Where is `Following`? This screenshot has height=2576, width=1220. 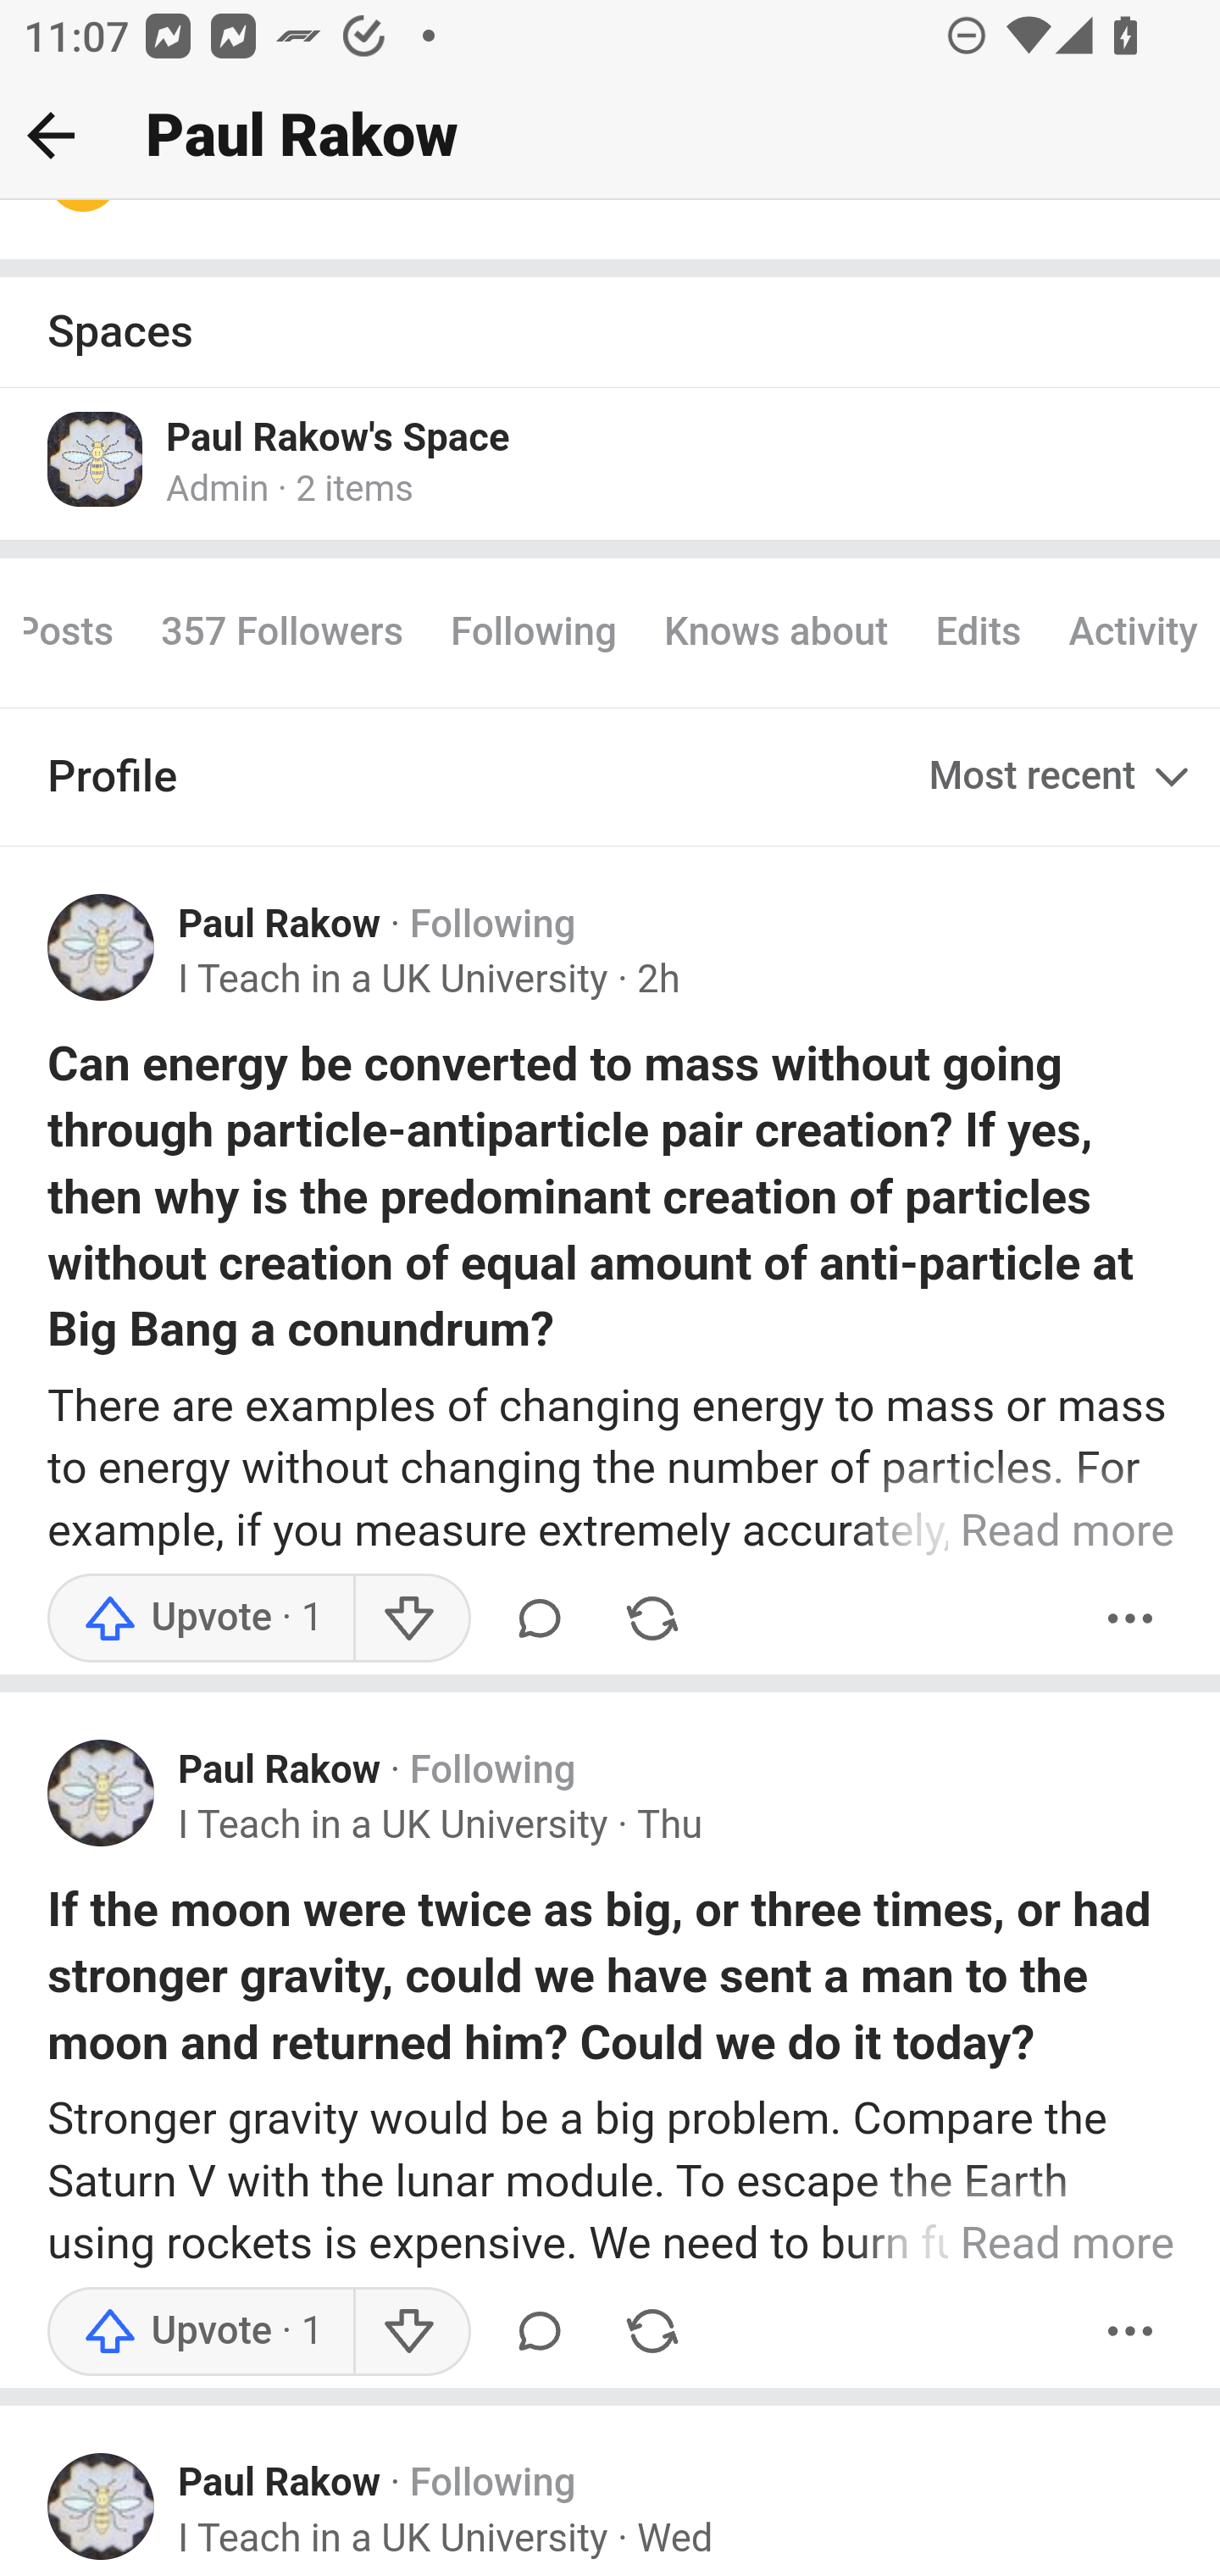 Following is located at coordinates (493, 2486).